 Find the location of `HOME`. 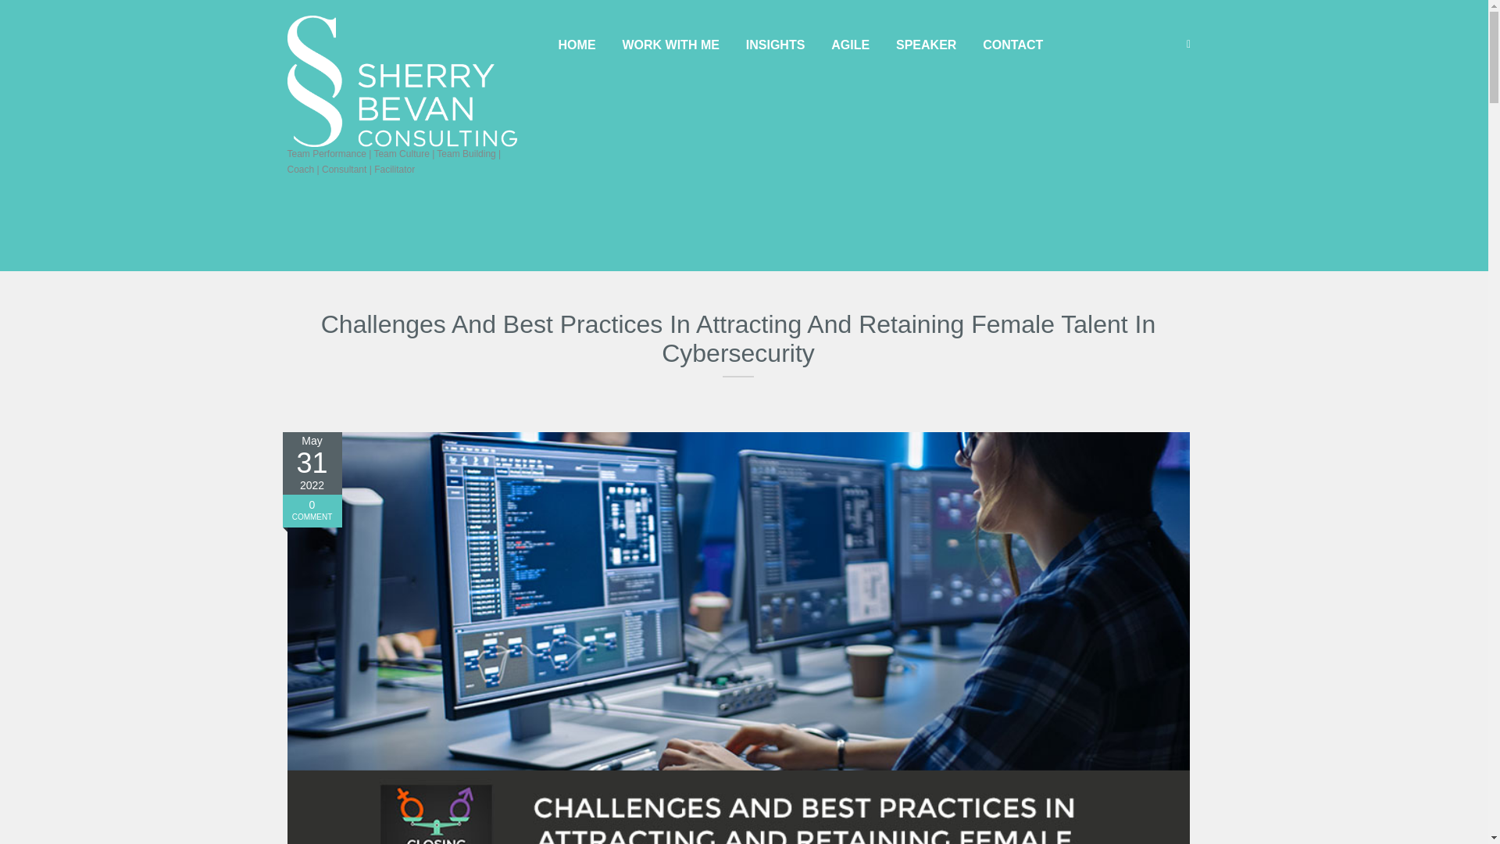

HOME is located at coordinates (577, 45).